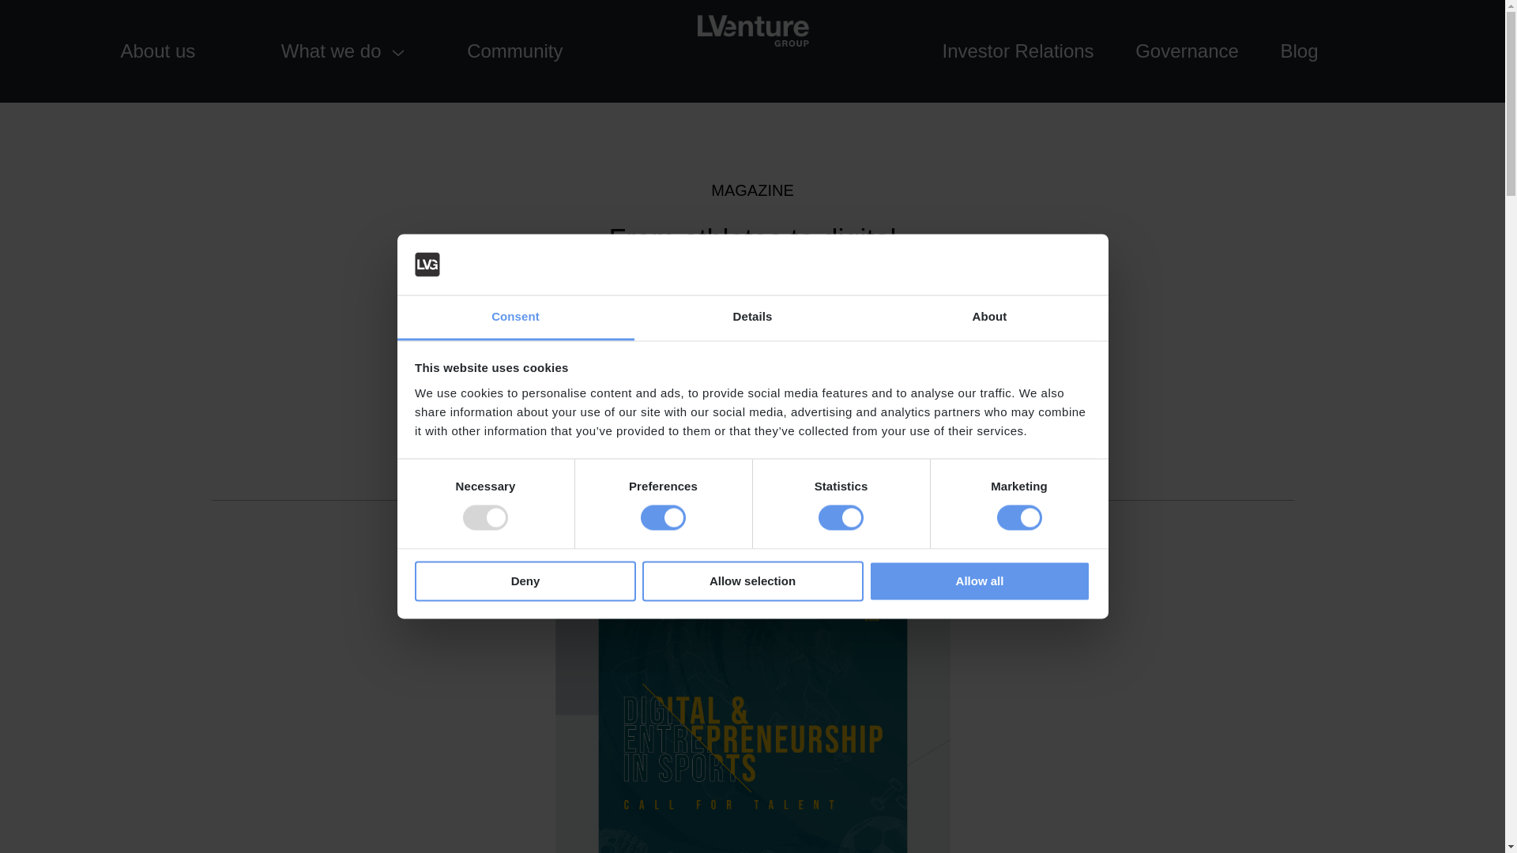 Image resolution: width=1517 pixels, height=853 pixels. I want to click on What we do, so click(331, 51).